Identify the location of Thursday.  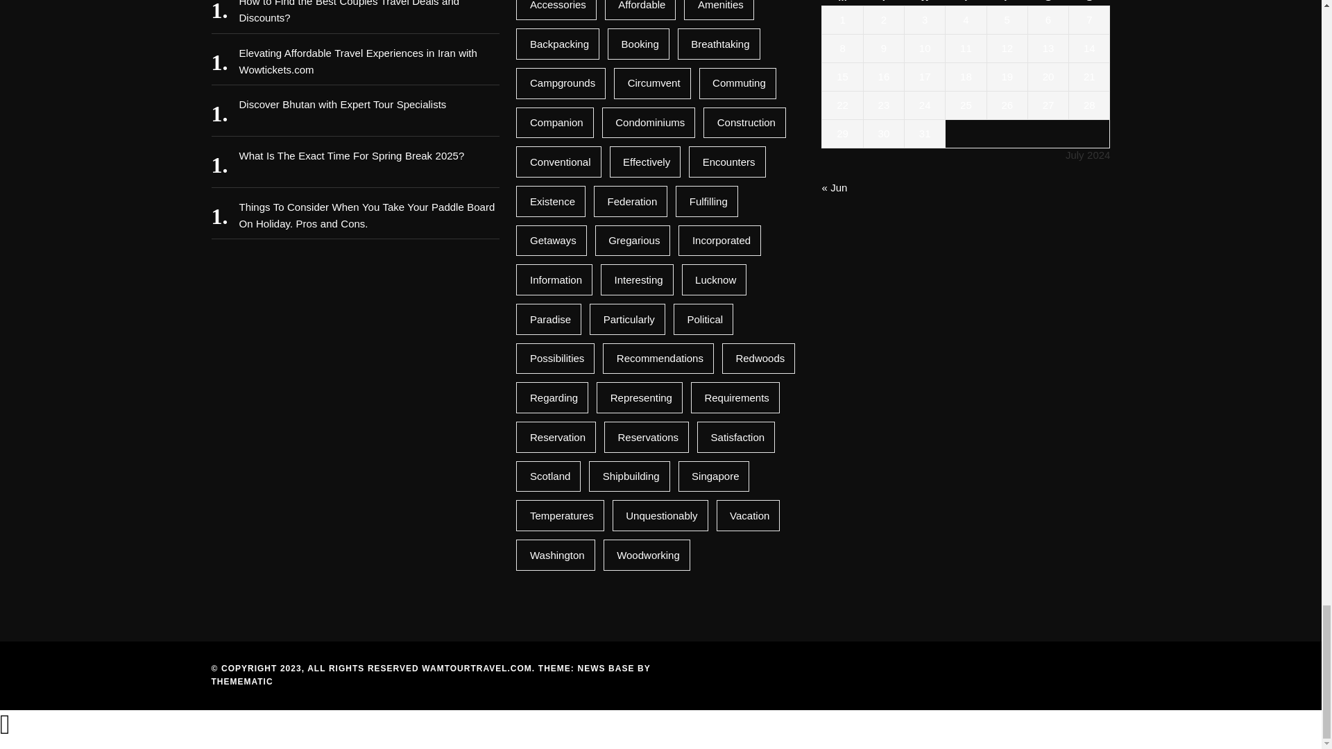
(966, 3).